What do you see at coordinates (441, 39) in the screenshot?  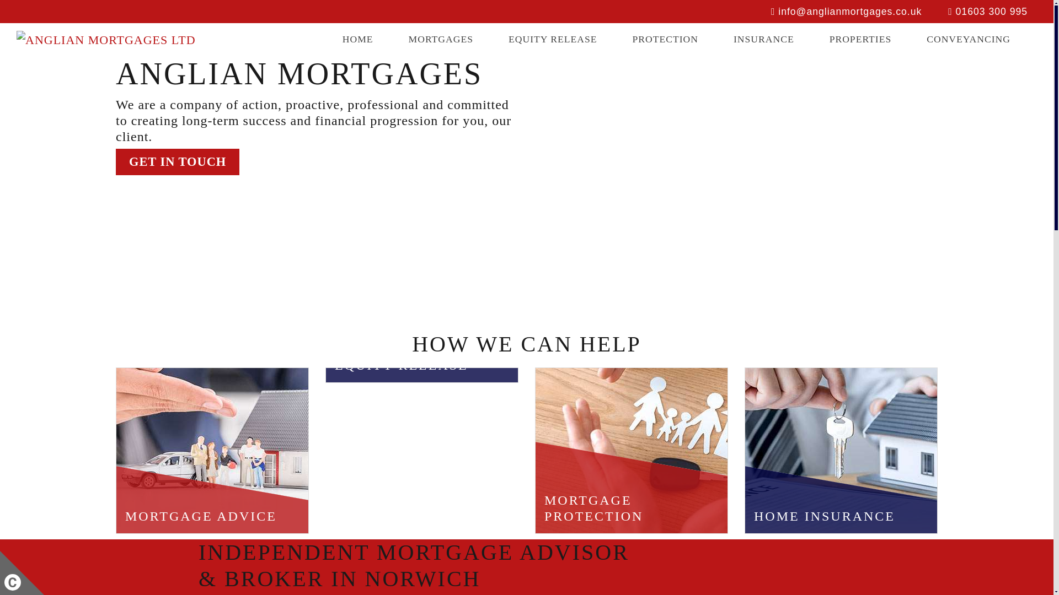 I see `Link to Mortgages` at bounding box center [441, 39].